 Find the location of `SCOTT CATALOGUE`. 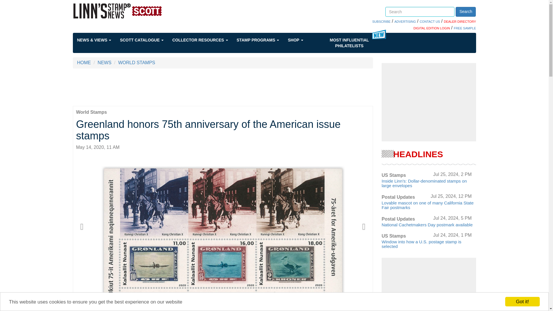

SCOTT CATALOGUE is located at coordinates (146, 40).